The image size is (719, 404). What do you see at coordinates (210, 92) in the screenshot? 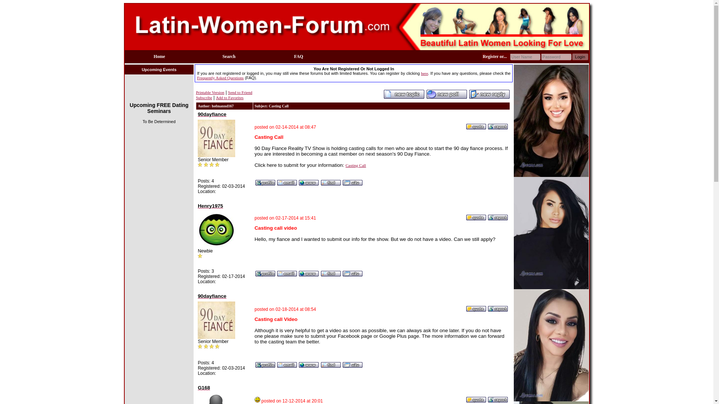
I see `Printable Version` at bounding box center [210, 92].